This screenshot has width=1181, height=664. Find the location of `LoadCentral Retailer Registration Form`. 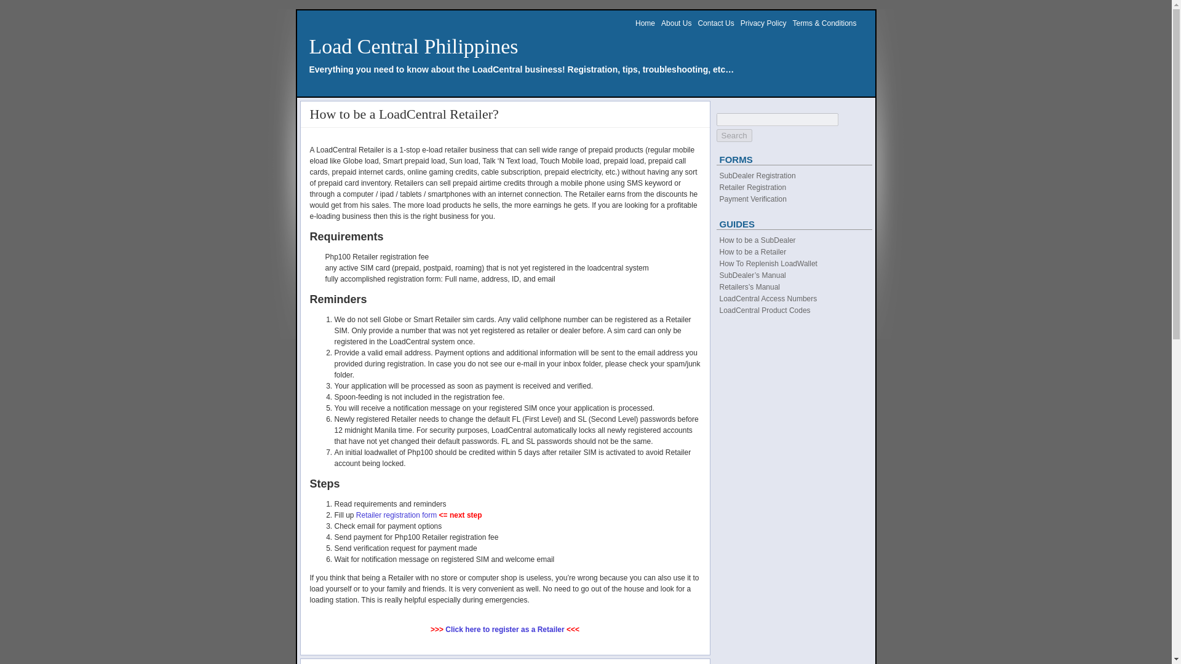

LoadCentral Retailer Registration Form is located at coordinates (396, 515).